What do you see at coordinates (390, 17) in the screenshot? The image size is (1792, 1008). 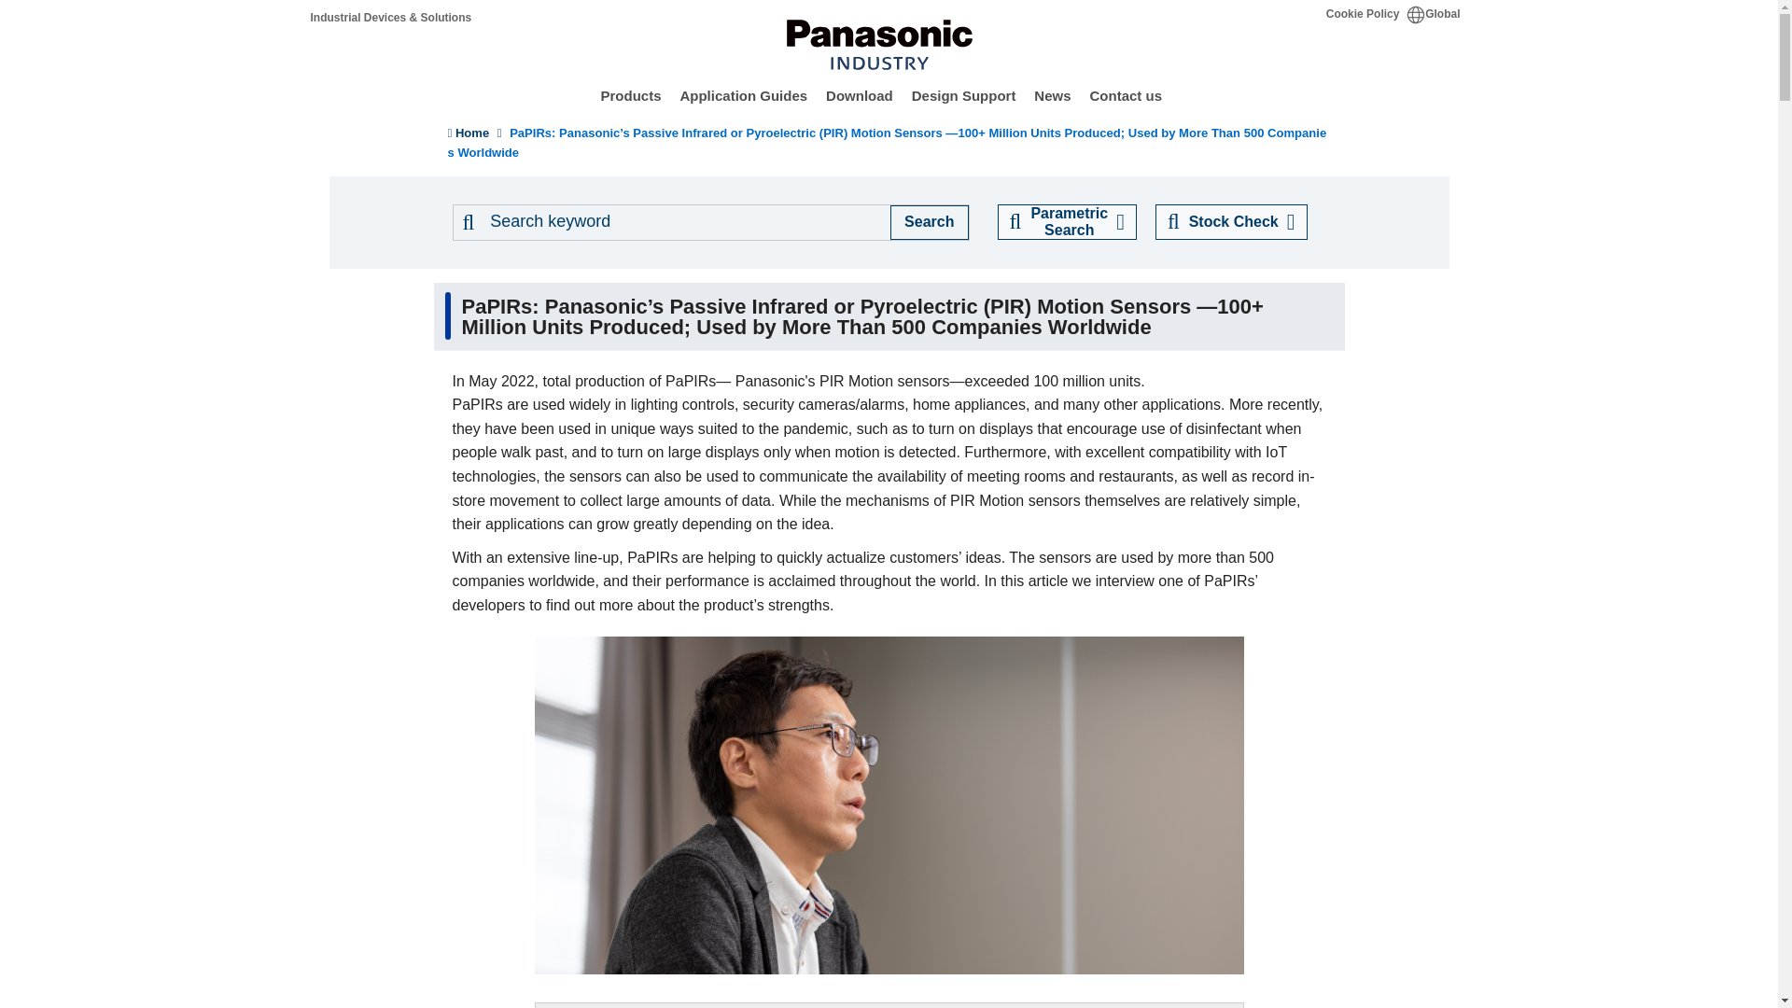 I see `Home` at bounding box center [390, 17].